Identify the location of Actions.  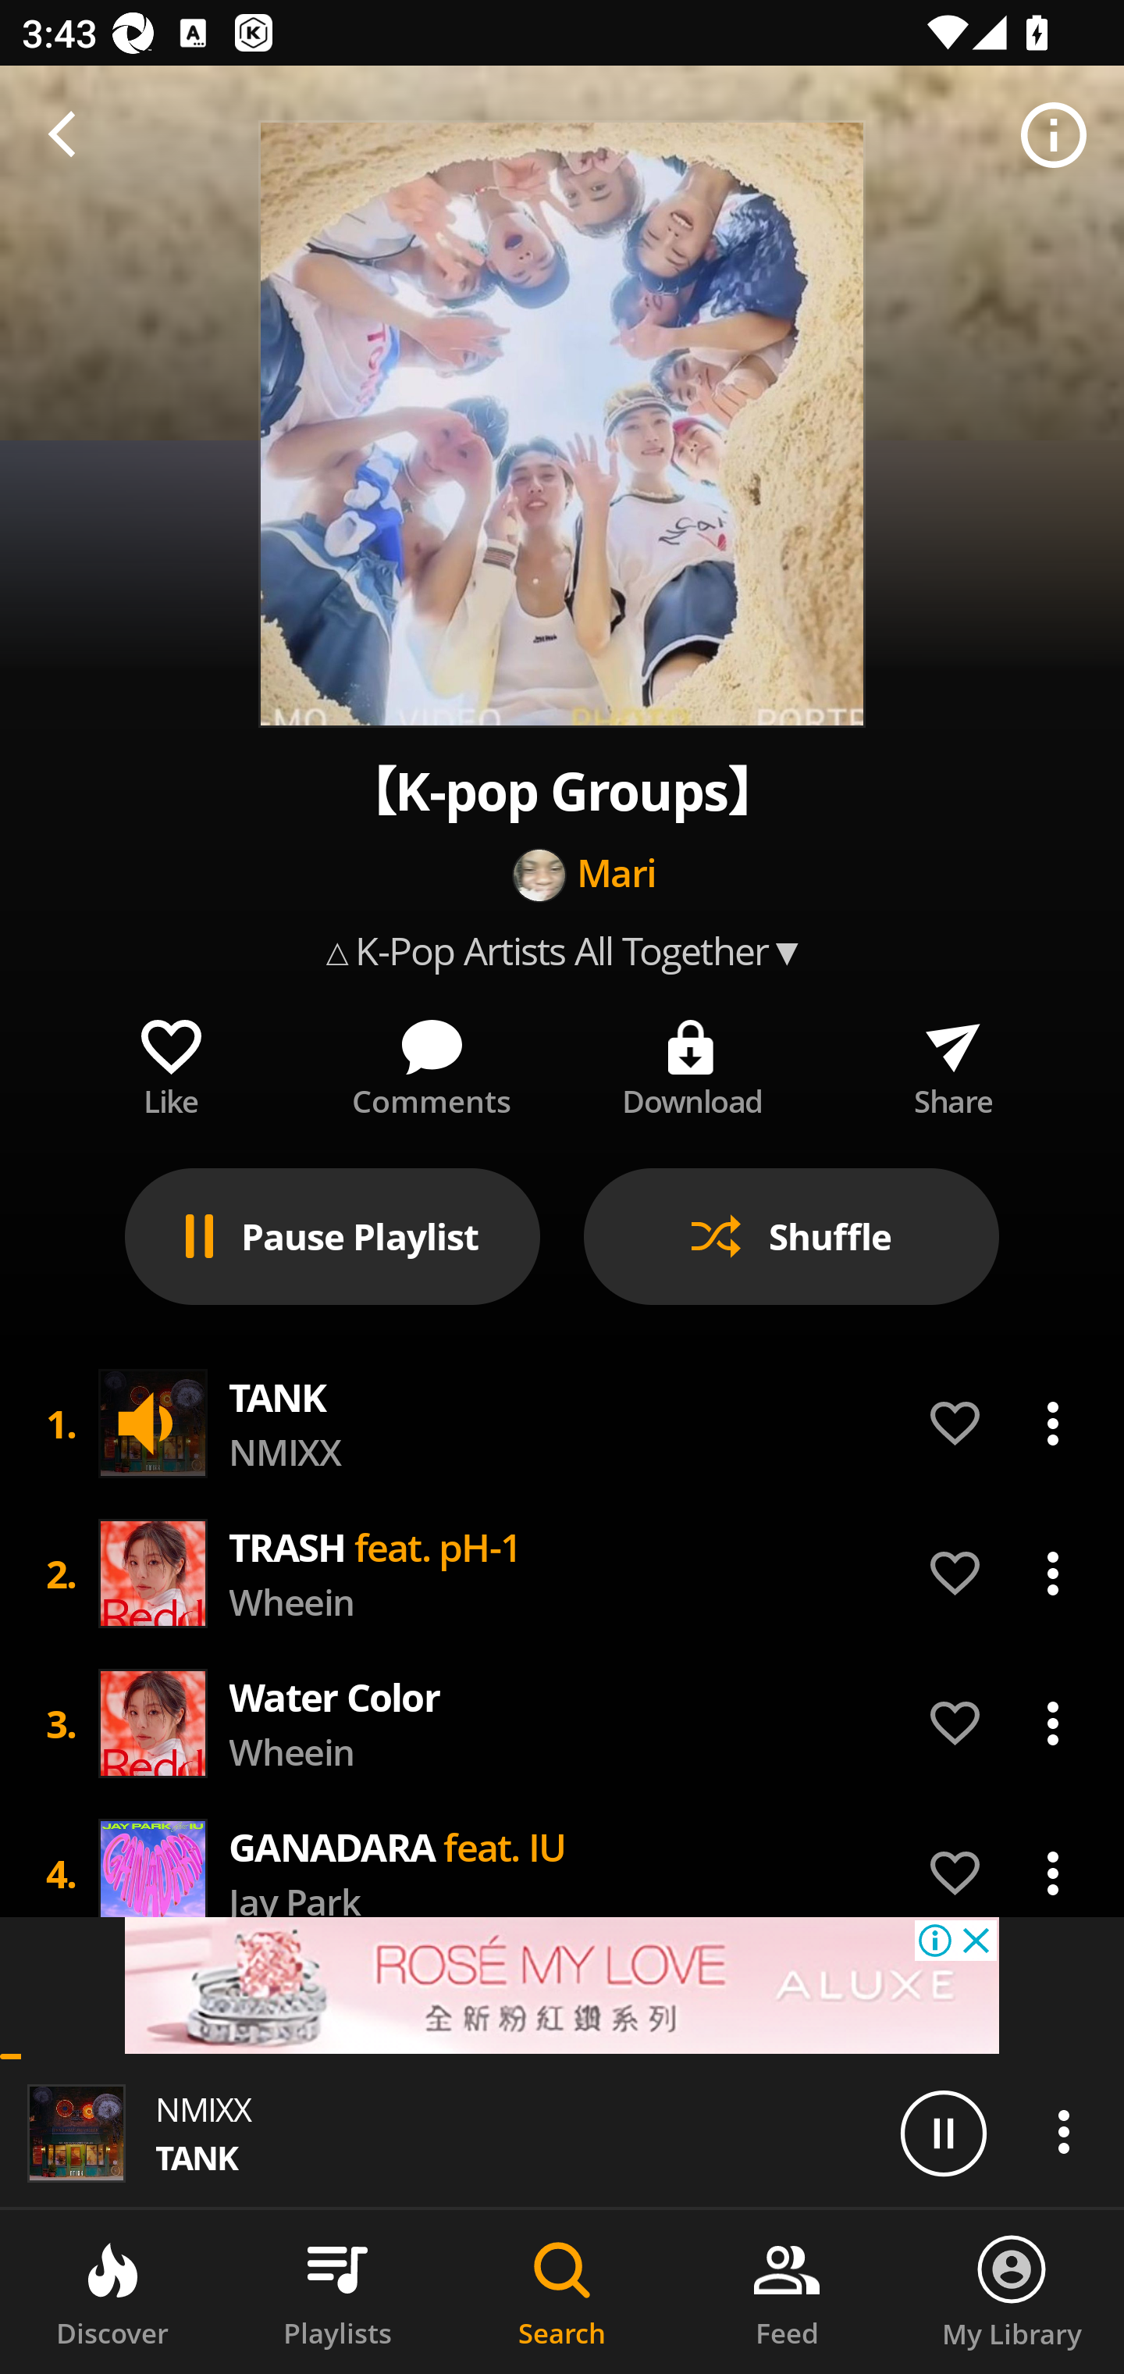
(1052, 1423).